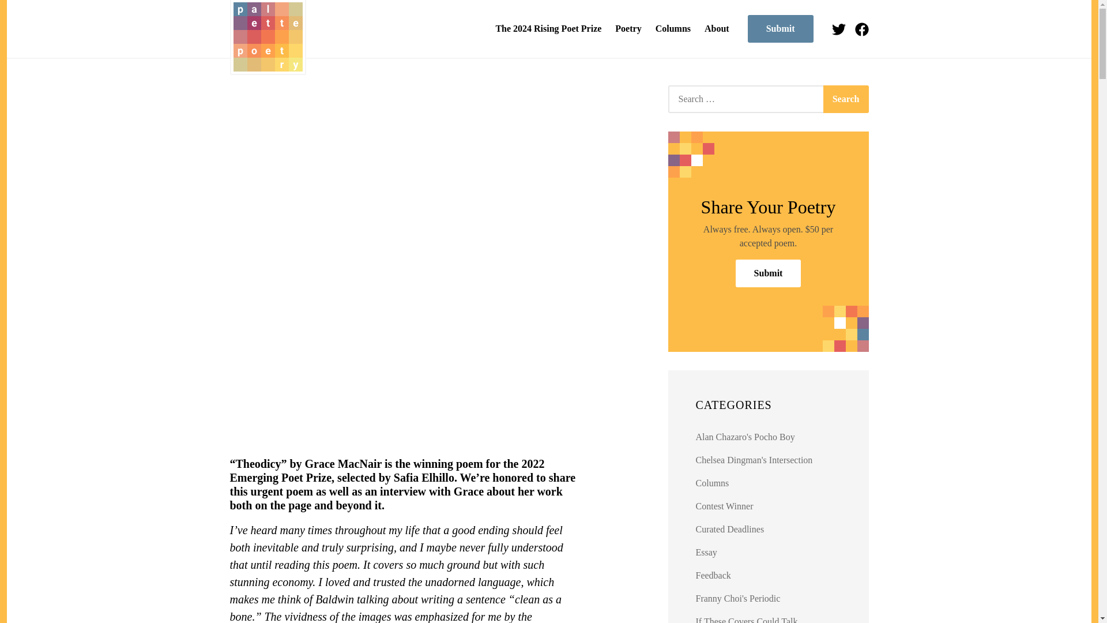  Describe the element at coordinates (716, 29) in the screenshot. I see `About` at that location.